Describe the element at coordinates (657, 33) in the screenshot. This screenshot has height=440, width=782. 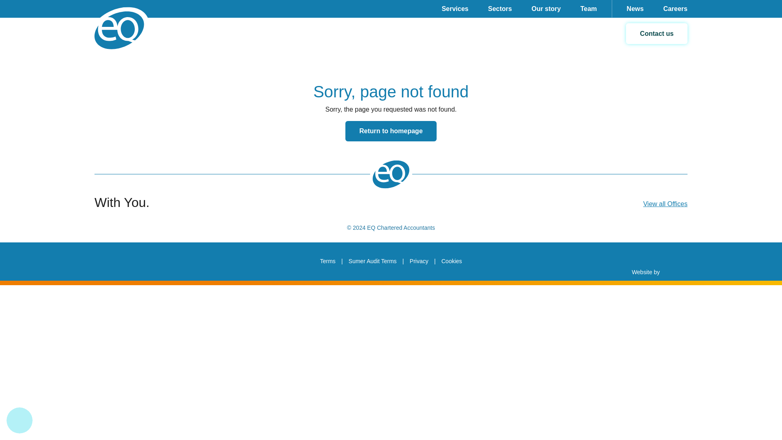
I see `Contact us` at that location.